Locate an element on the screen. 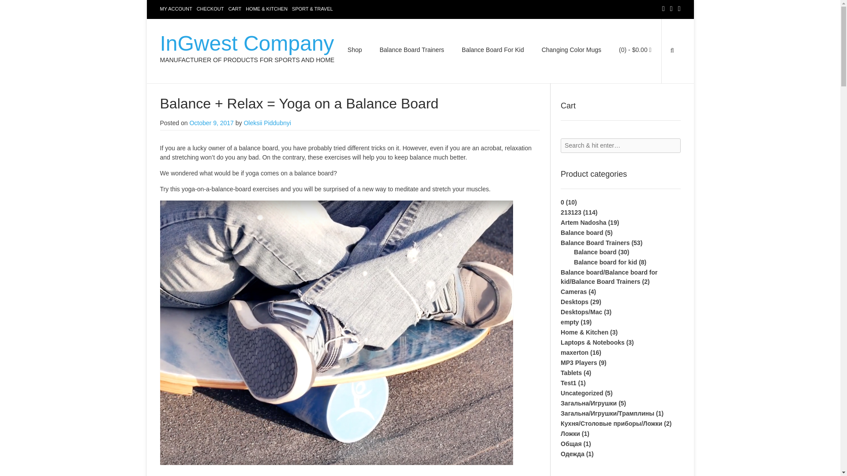  Balance Board Trainers is located at coordinates (595, 243).